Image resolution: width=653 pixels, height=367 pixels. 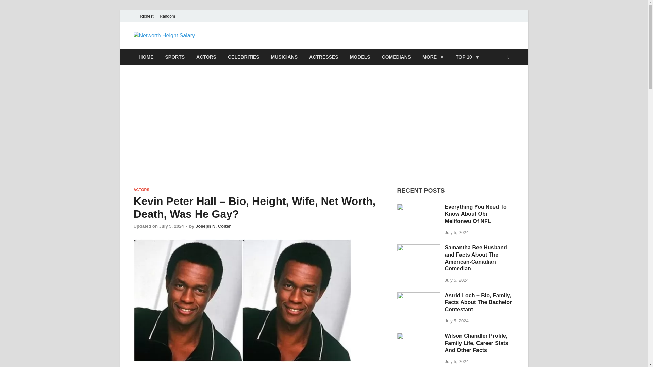 What do you see at coordinates (267, 45) in the screenshot?
I see `Networth Height Salary` at bounding box center [267, 45].